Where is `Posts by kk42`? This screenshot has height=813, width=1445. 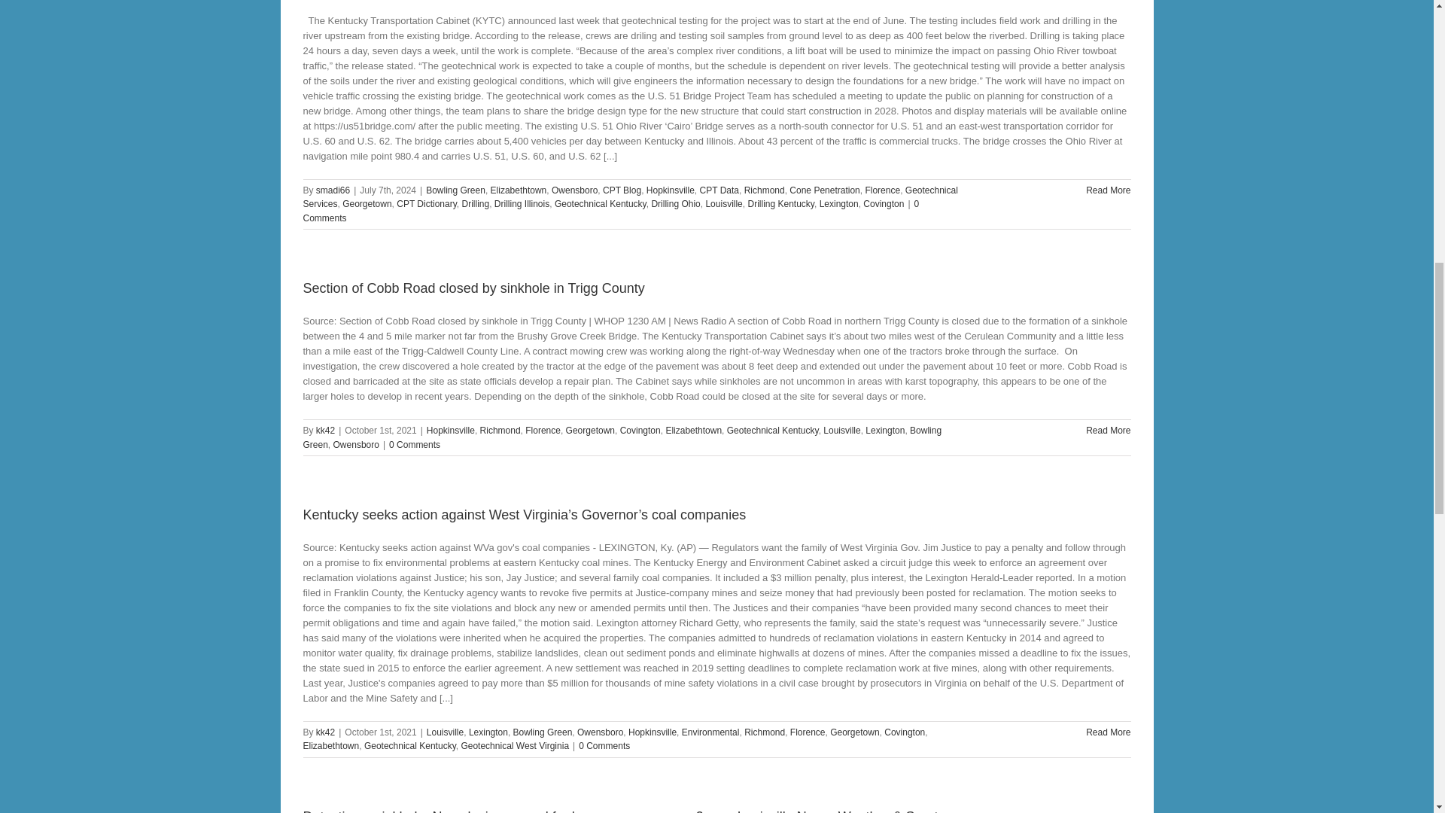 Posts by kk42 is located at coordinates (325, 732).